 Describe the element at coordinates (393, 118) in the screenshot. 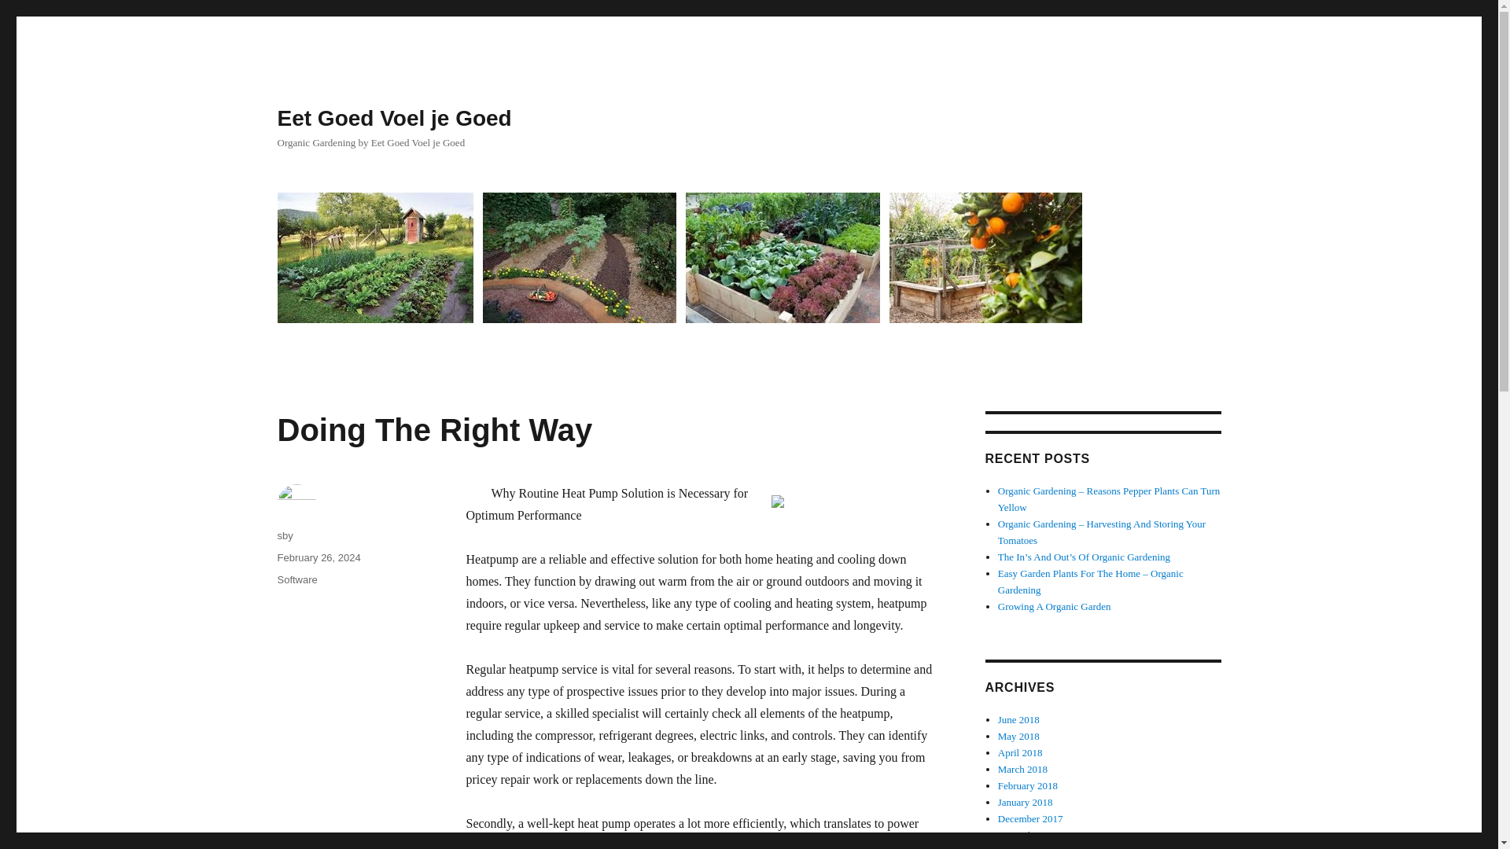

I see `Eet Goed Voel je Goed` at that location.